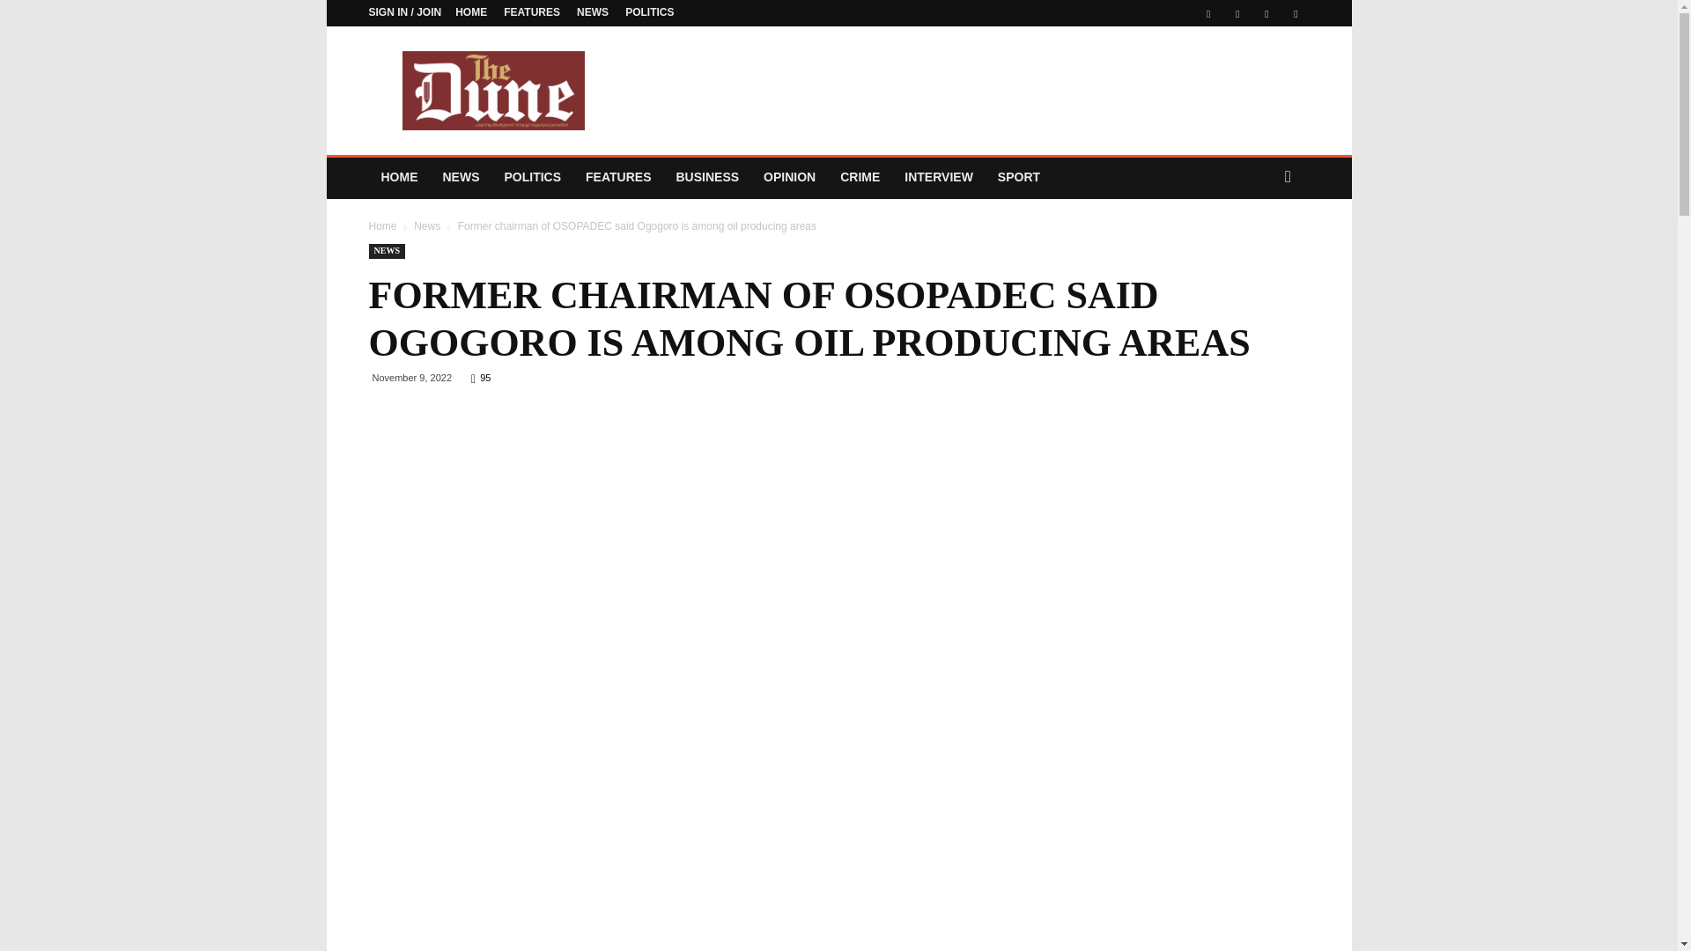 This screenshot has width=1691, height=951. I want to click on HOME, so click(398, 176).